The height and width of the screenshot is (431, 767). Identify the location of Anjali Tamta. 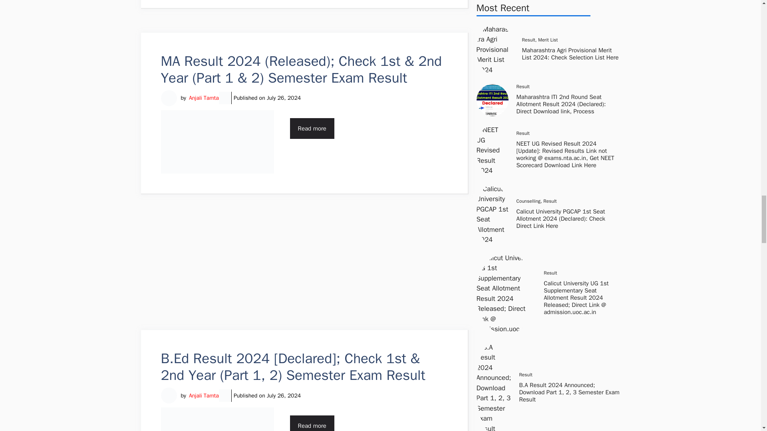
(204, 98).